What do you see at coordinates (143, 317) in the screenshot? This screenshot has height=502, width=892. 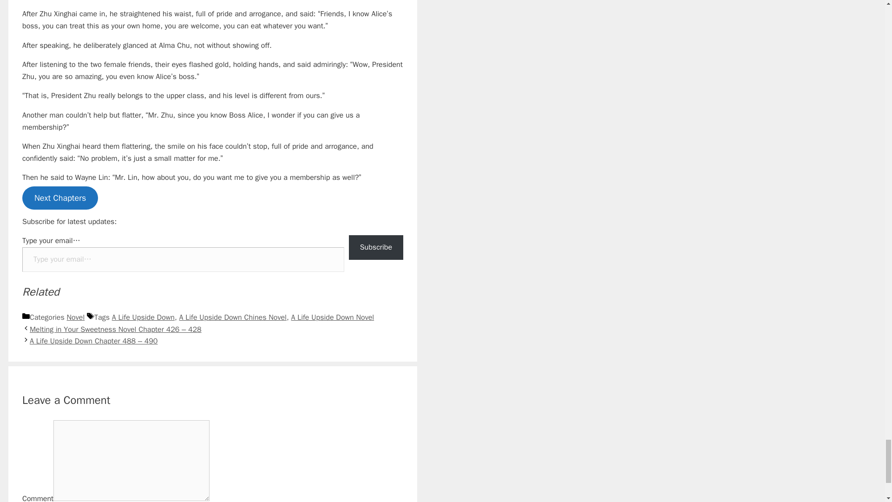 I see `A Life Upside Down` at bounding box center [143, 317].